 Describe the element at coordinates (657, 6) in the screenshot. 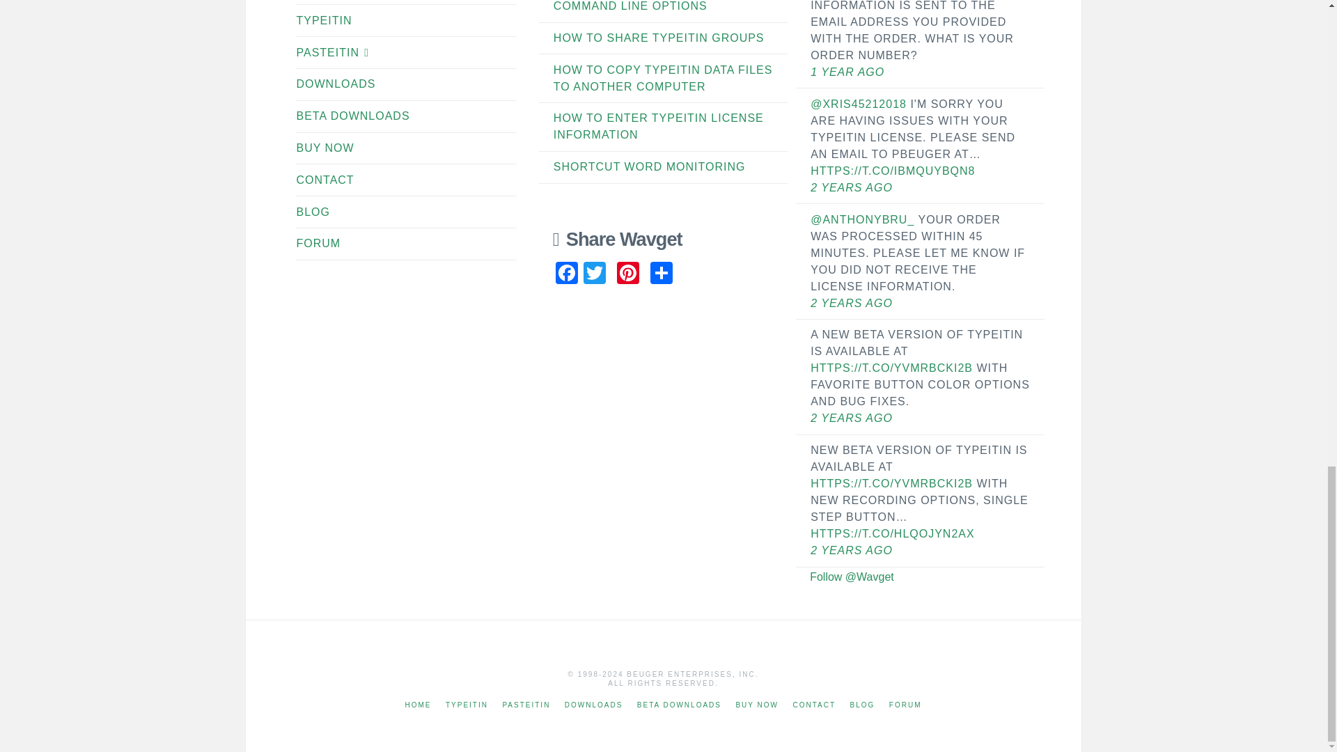

I see `TYPEITIN SILENT INSTALLER WITH COMMAND LINE OPTIONS` at that location.